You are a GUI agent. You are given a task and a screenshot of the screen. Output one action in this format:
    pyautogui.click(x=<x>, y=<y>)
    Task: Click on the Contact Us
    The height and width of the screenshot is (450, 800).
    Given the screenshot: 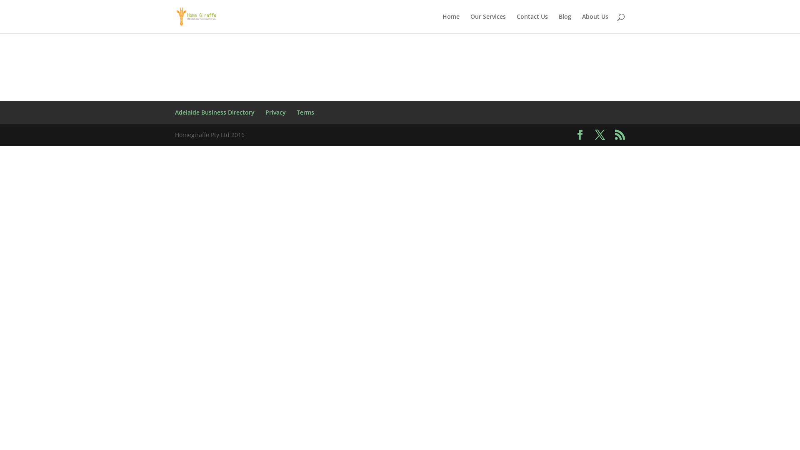 What is the action you would take?
    pyautogui.click(x=532, y=23)
    